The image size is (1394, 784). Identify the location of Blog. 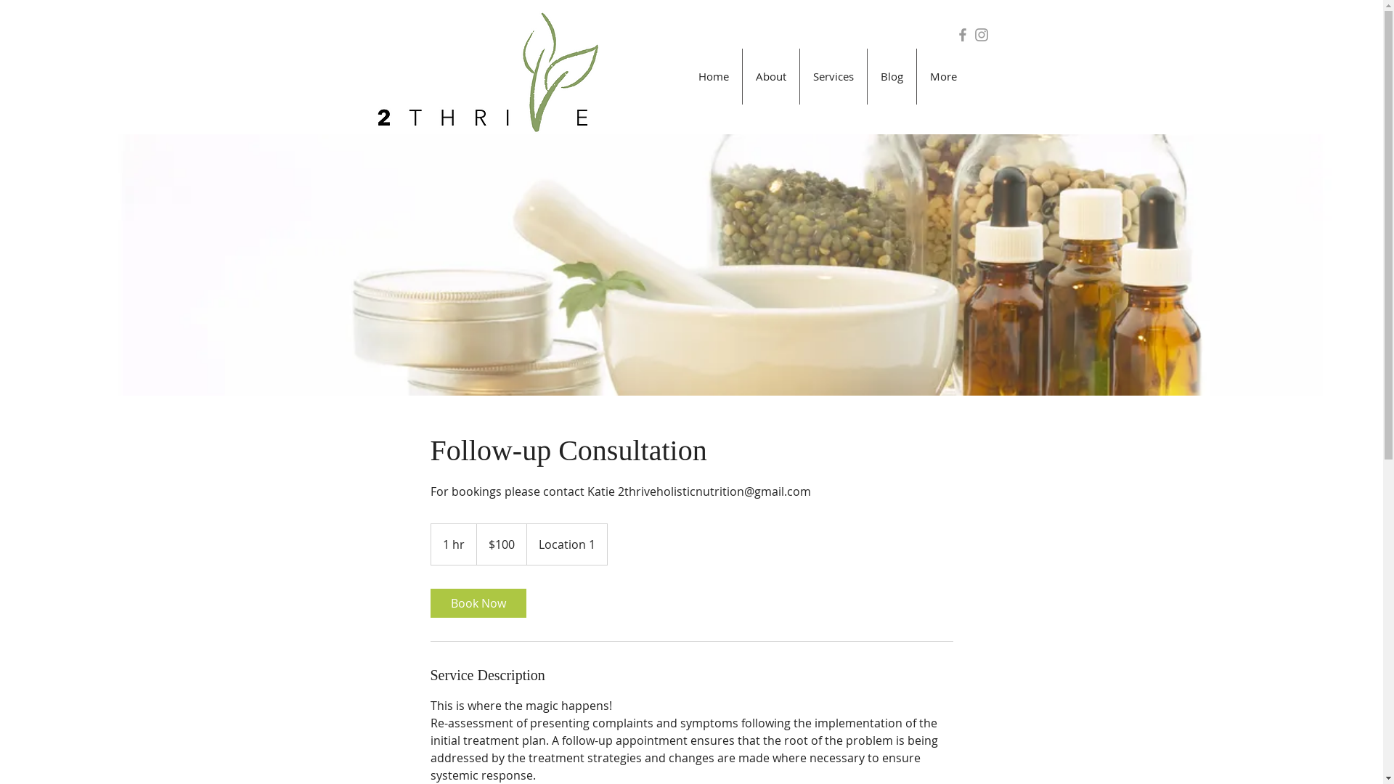
(892, 77).